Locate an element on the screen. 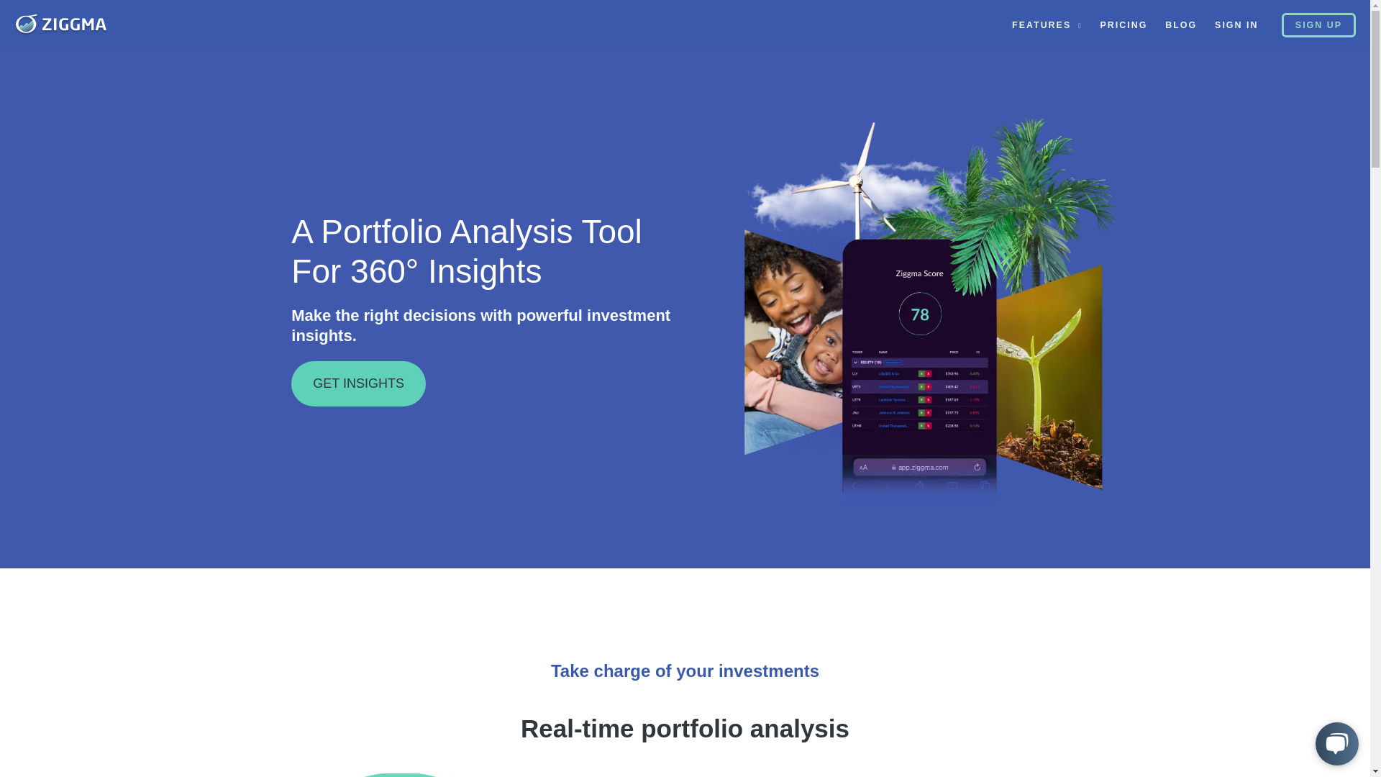 This screenshot has height=777, width=1381. SIGN IN is located at coordinates (1236, 25).